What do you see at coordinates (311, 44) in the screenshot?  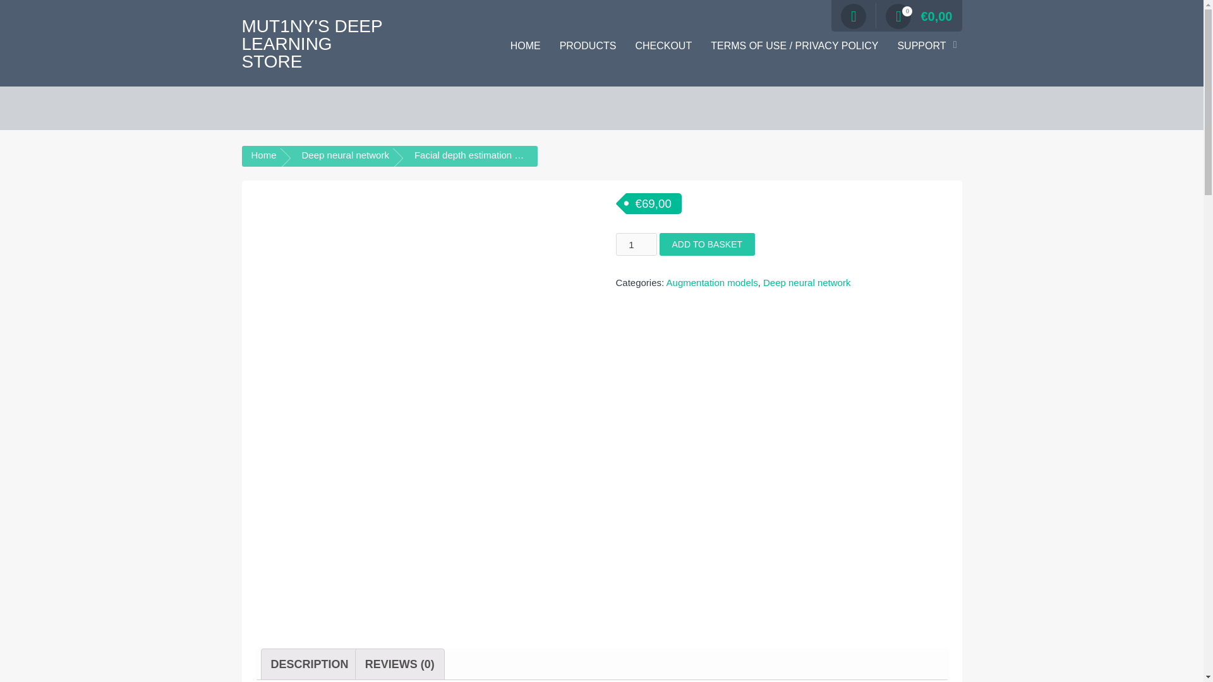 I see `MUT1NY'S DEEP LEARNING STORE` at bounding box center [311, 44].